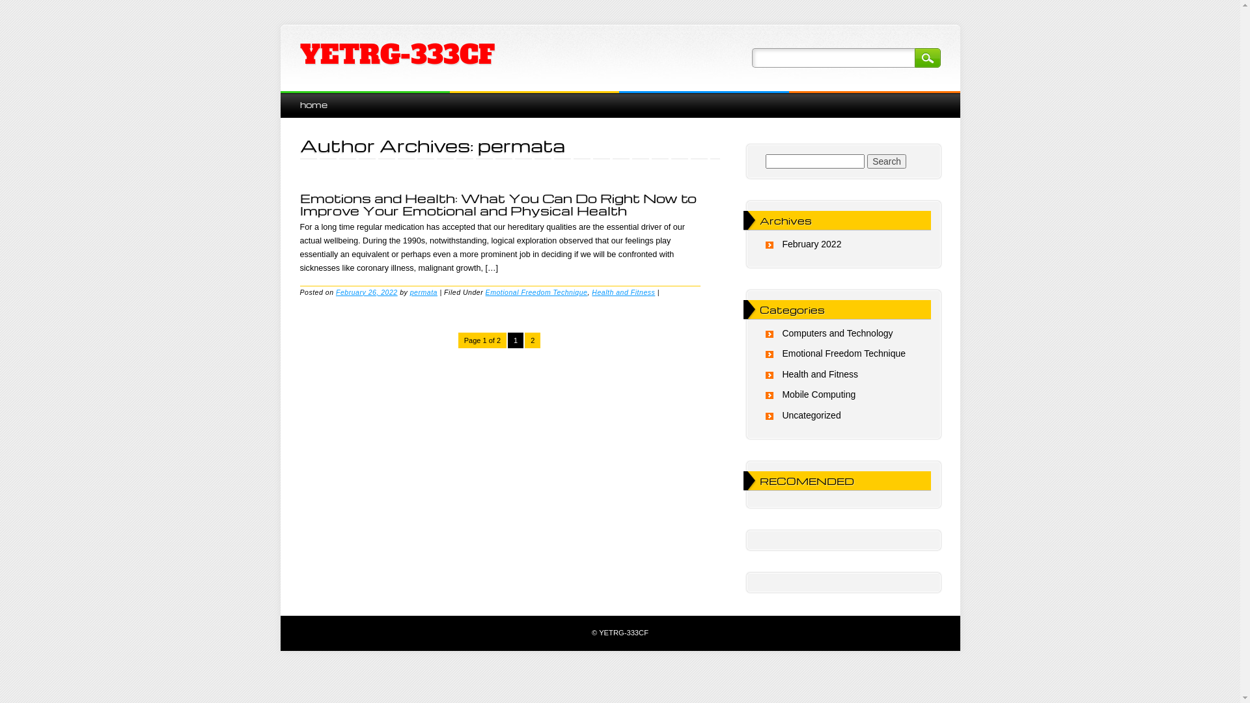 This screenshot has width=1250, height=703. Describe the element at coordinates (837, 333) in the screenshot. I see `Computers and Technology` at that location.